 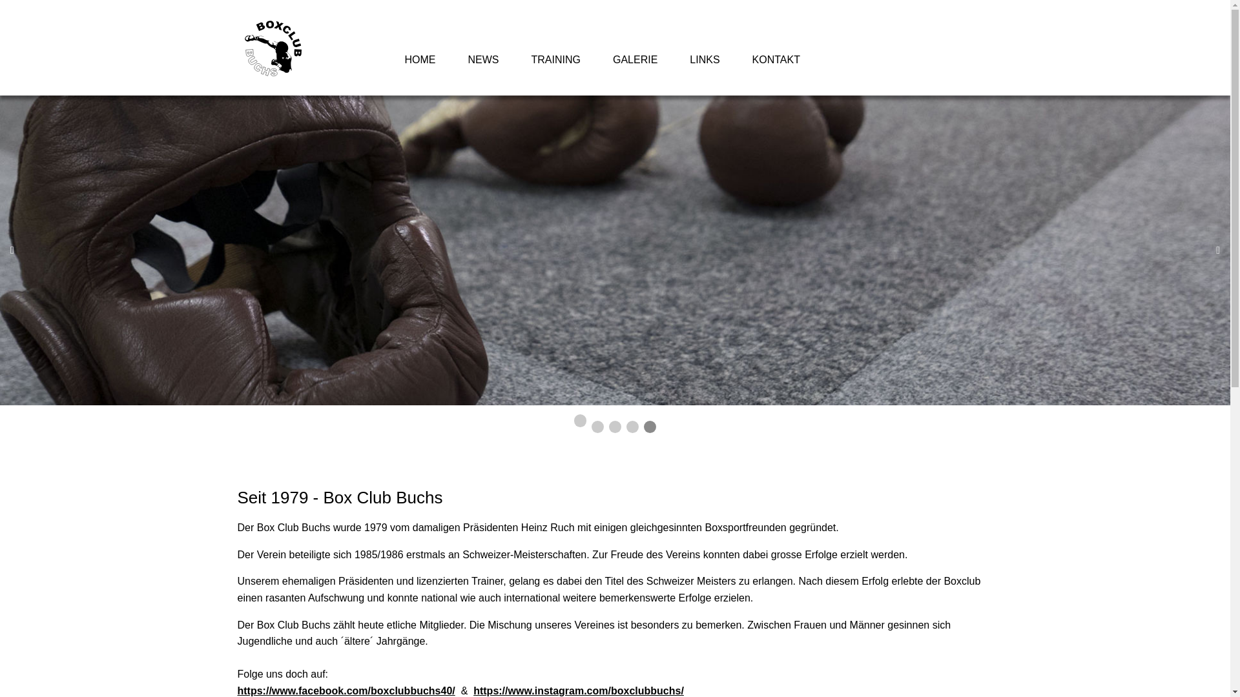 I want to click on TRAINING, so click(x=556, y=60).